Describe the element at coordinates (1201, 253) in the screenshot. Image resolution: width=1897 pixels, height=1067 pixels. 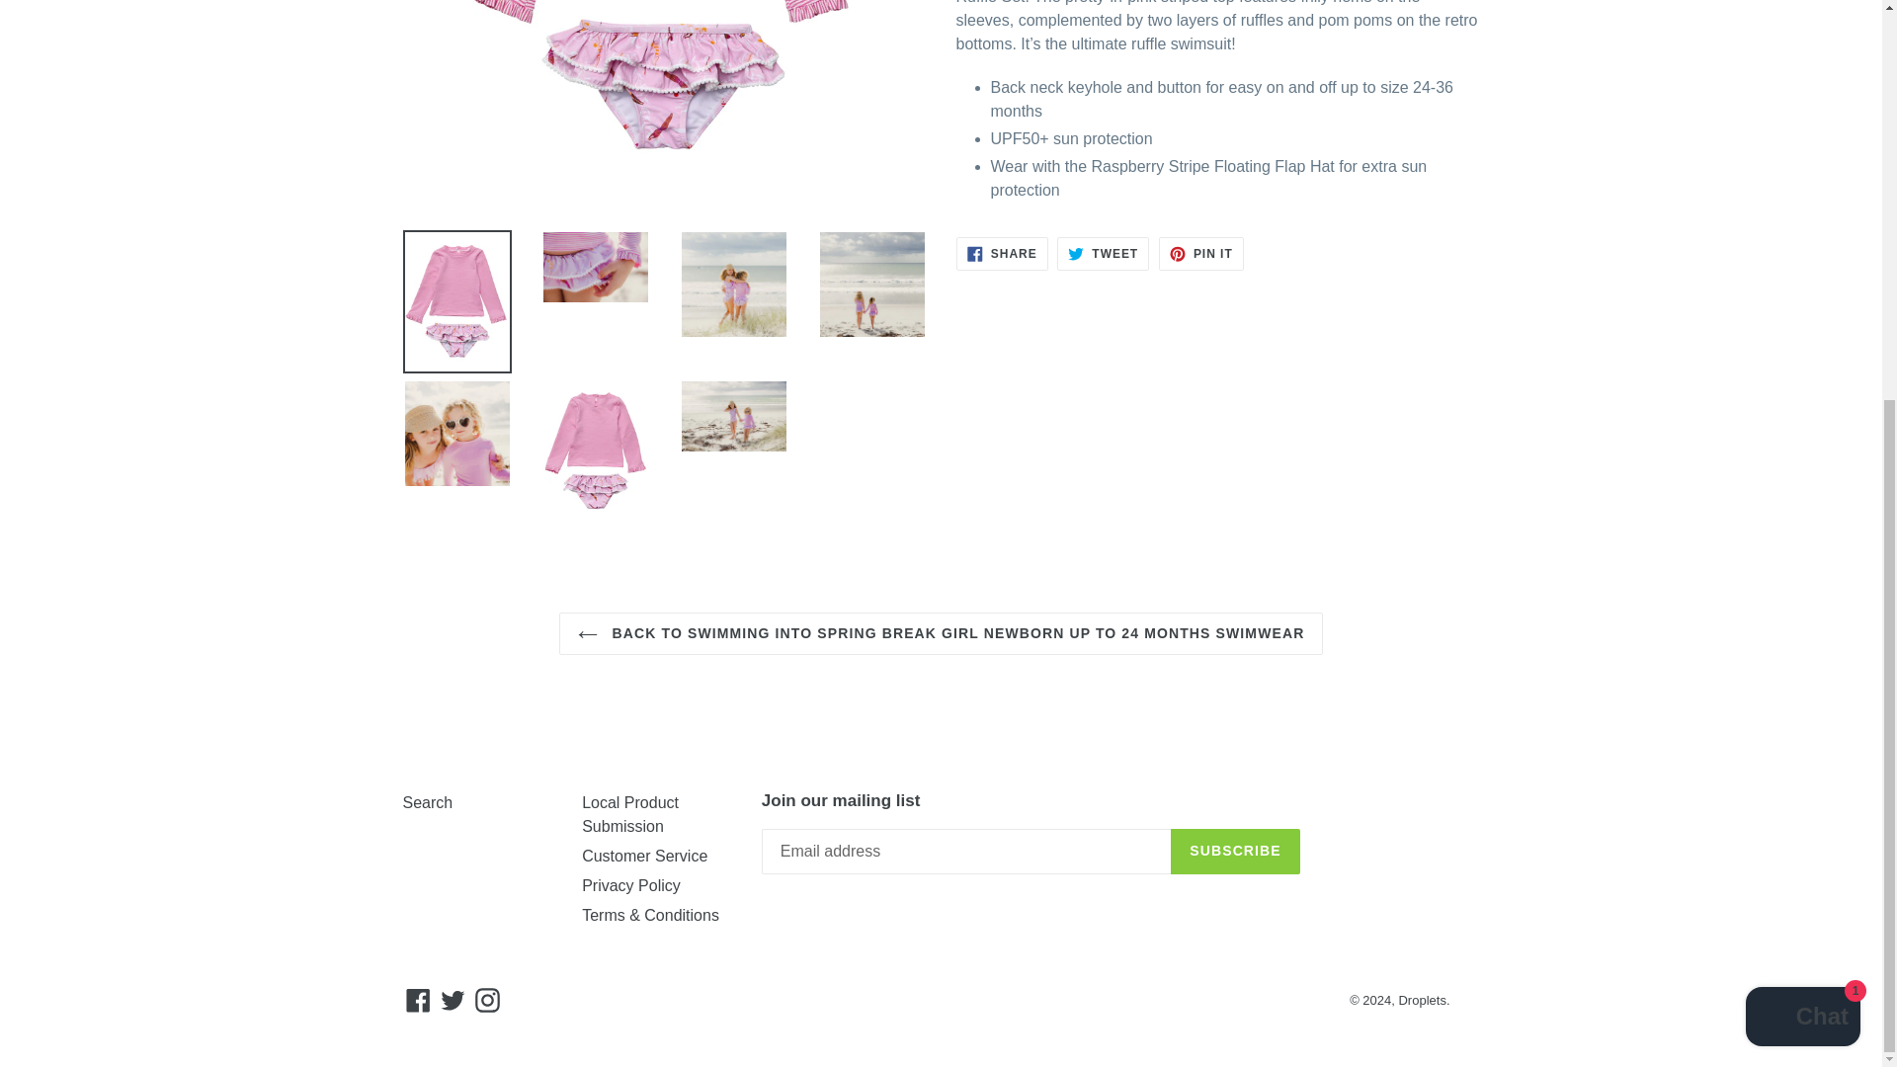
I see `Pin on Pinterest` at that location.